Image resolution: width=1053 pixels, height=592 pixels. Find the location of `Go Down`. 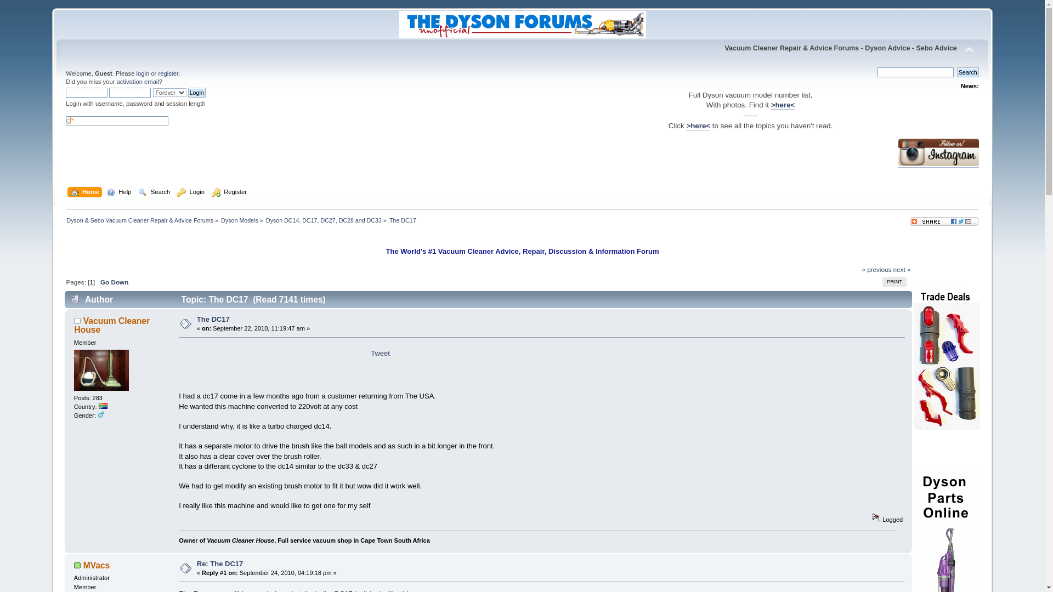

Go Down is located at coordinates (114, 282).